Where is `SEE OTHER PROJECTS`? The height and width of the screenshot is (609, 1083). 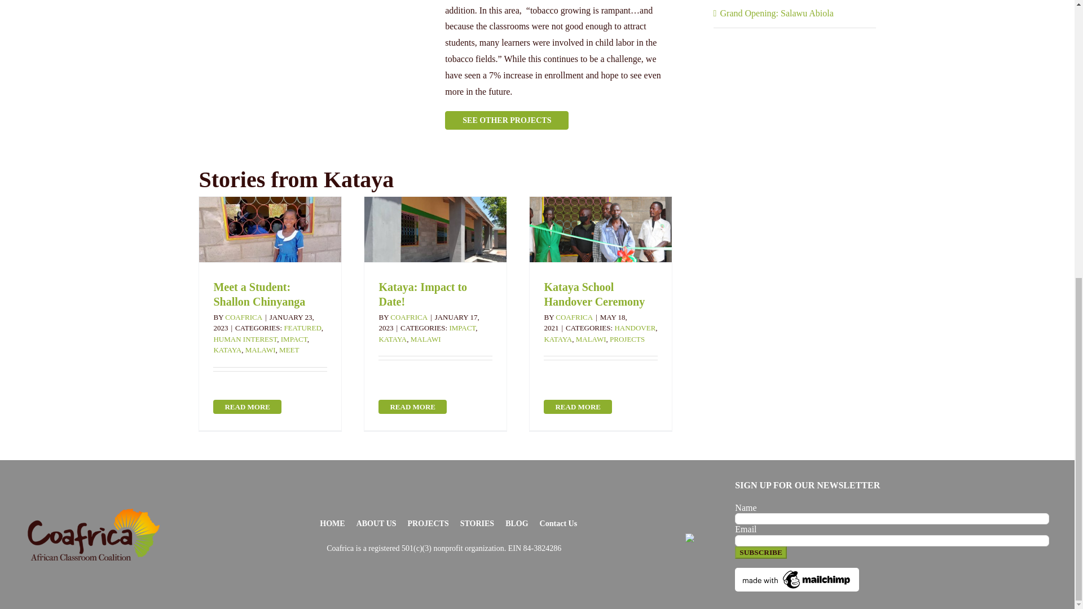
SEE OTHER PROJECTS is located at coordinates (507, 120).